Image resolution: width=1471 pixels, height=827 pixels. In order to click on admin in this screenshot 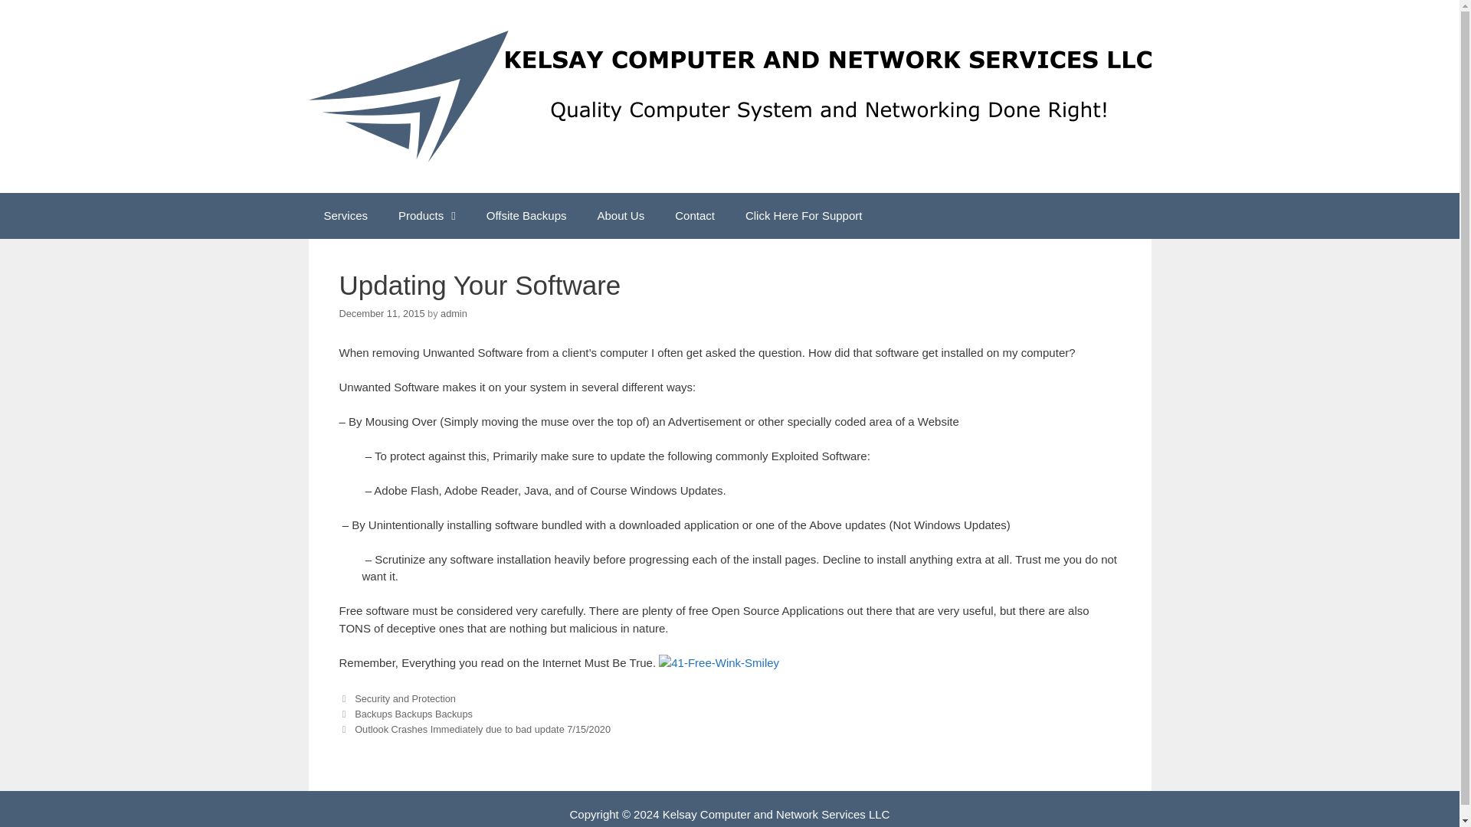, I will do `click(454, 312)`.